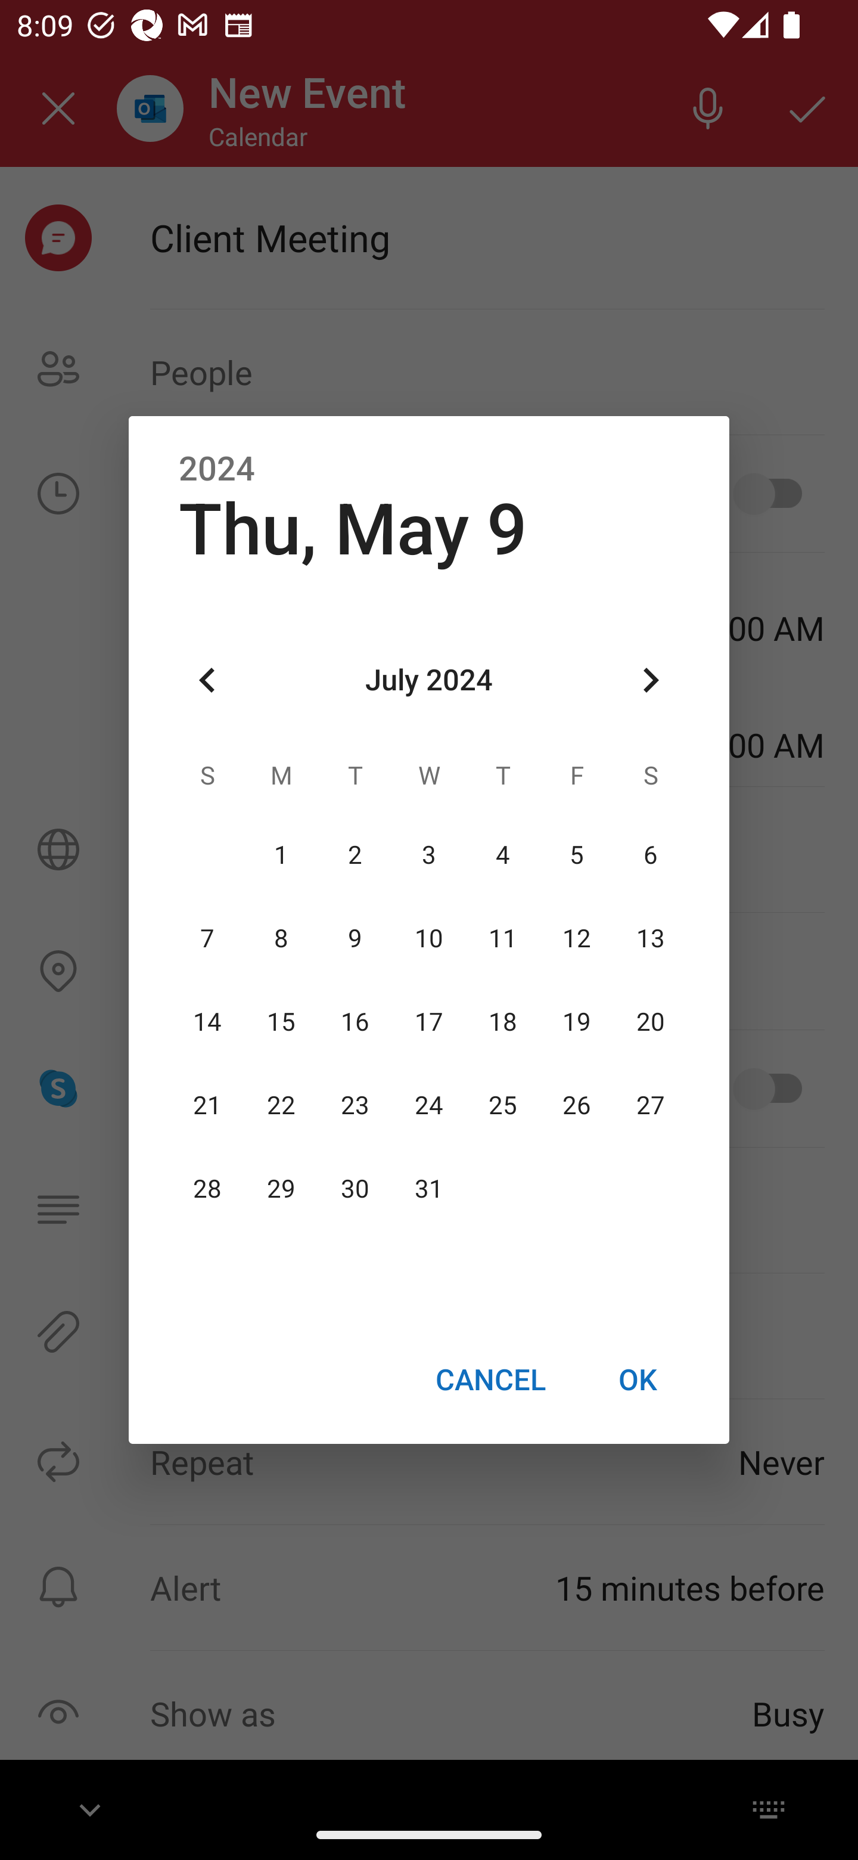 The image size is (858, 1860). Describe the element at coordinates (355, 855) in the screenshot. I see `2 02 July 2024` at that location.